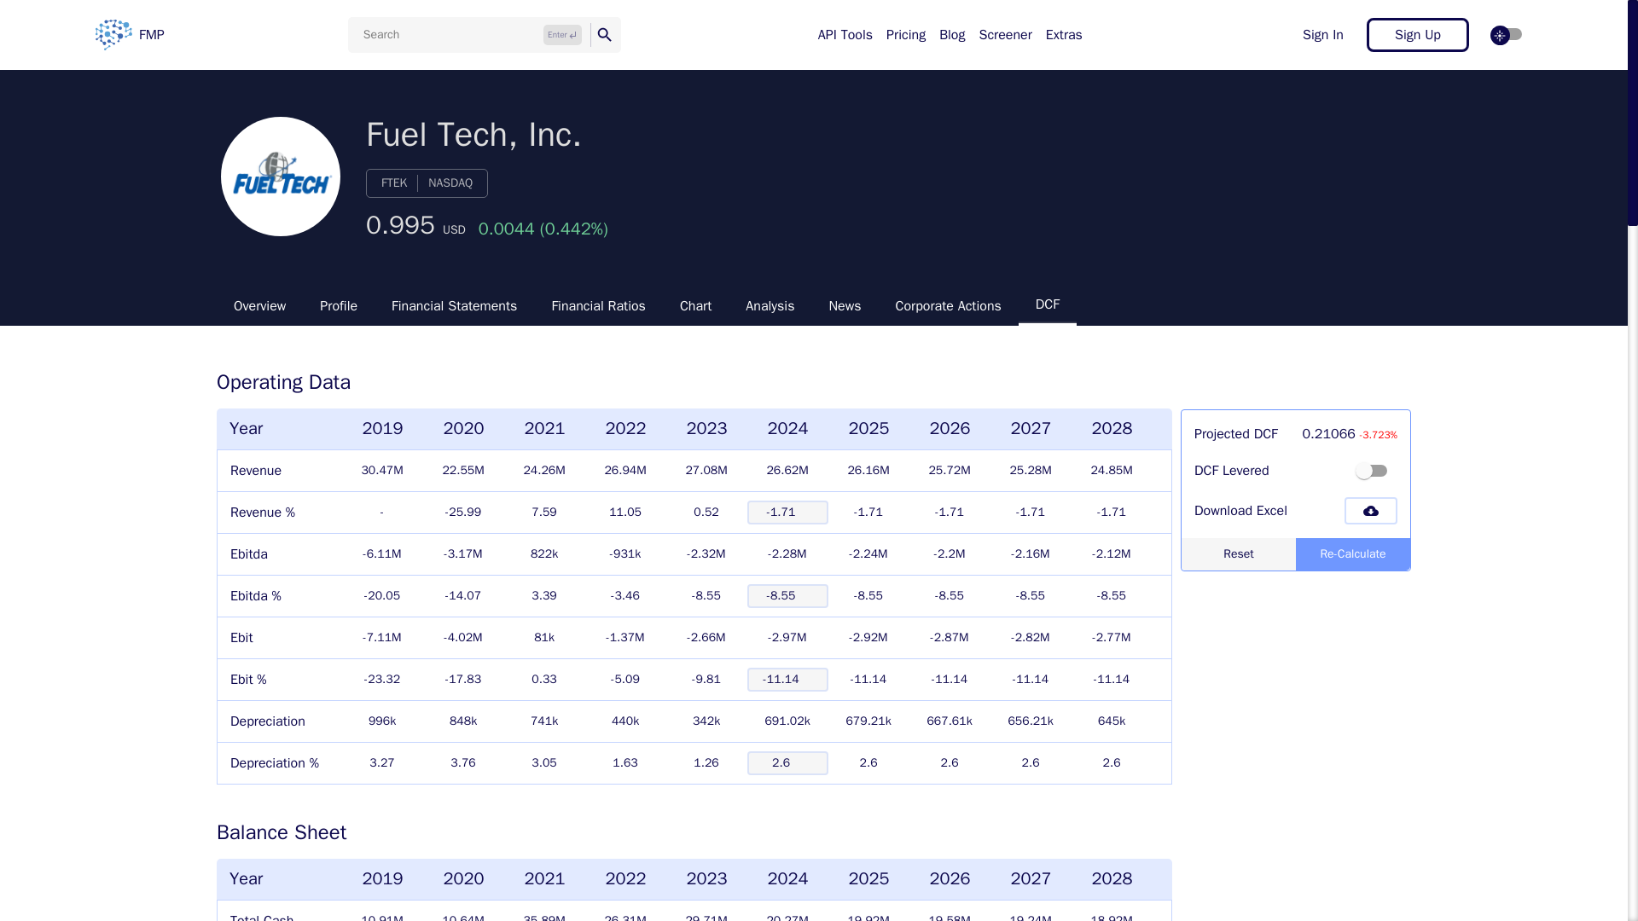 The height and width of the screenshot is (921, 1638). I want to click on FMP, so click(130, 34).